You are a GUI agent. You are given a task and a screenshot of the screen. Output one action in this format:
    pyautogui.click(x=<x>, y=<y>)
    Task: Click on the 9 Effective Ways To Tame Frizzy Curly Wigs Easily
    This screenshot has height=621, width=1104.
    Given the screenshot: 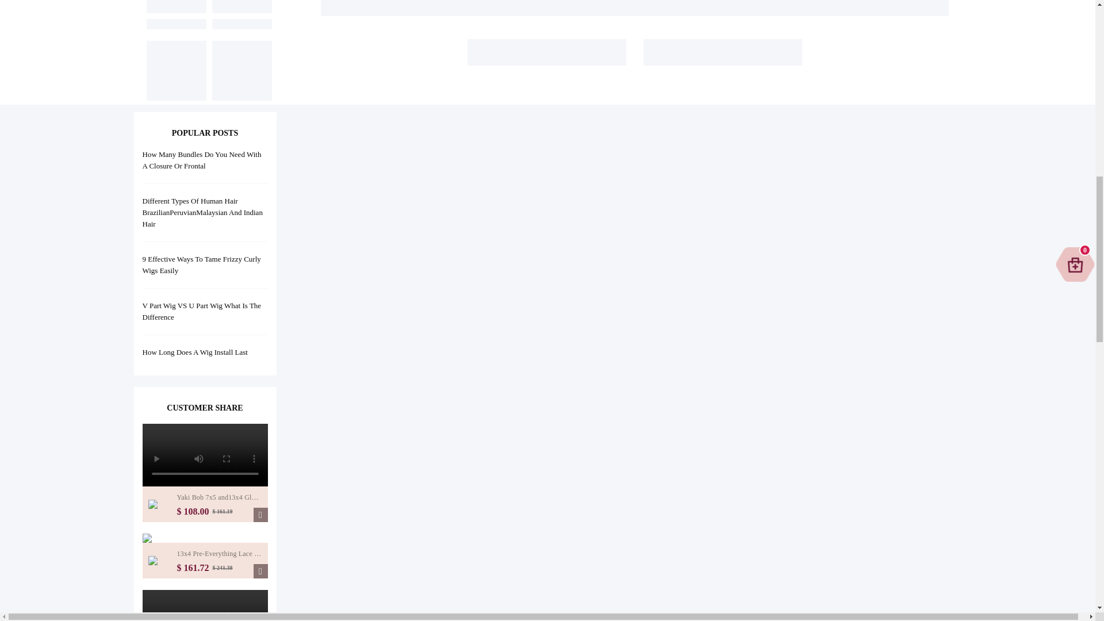 What is the action you would take?
    pyautogui.click(x=201, y=264)
    